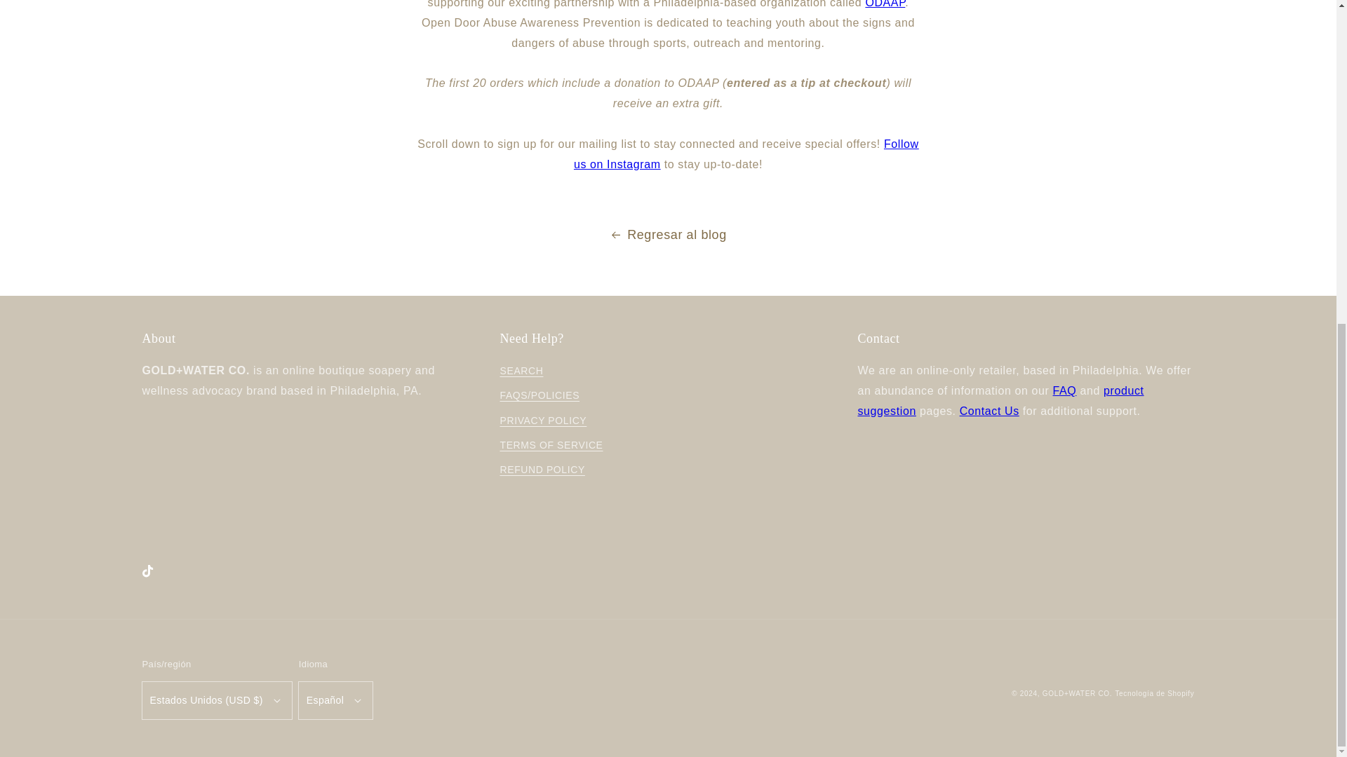  What do you see at coordinates (1000, 401) in the screenshot?
I see `PRODUCT CARE SUGGESTIONS` at bounding box center [1000, 401].